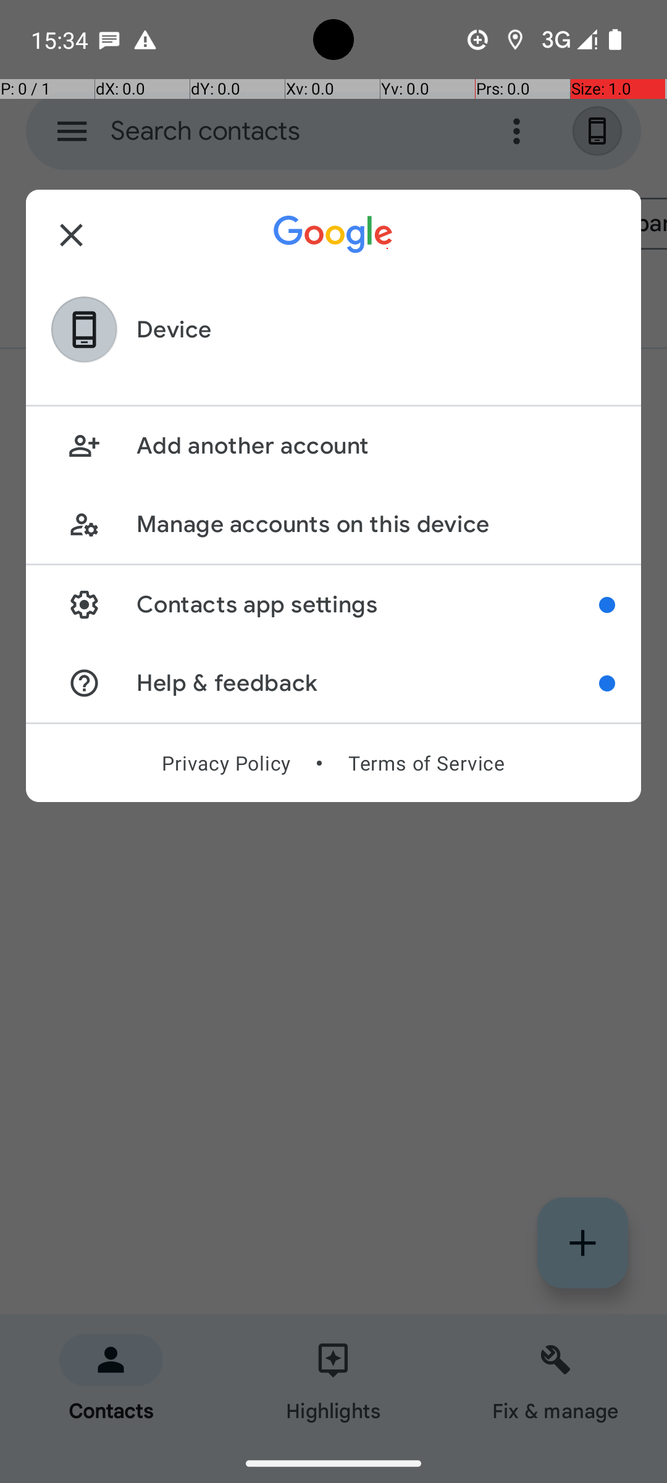  Describe the element at coordinates (607, 605) in the screenshot. I see `Now you can find Settings and Help & feedback here` at that location.